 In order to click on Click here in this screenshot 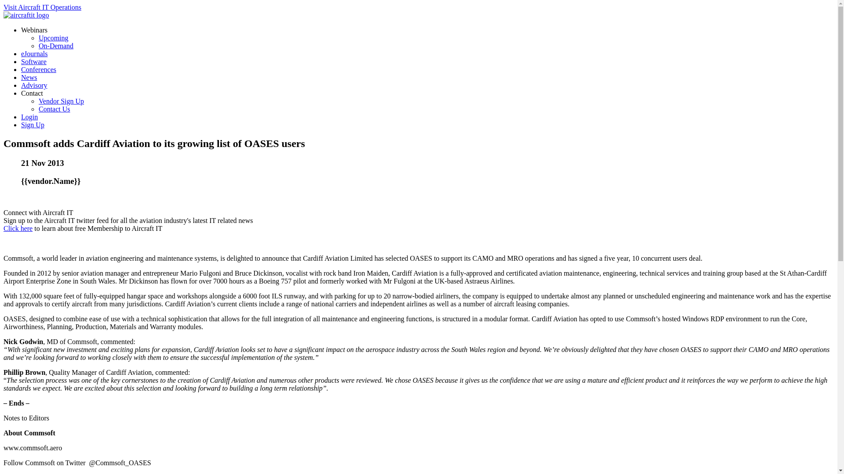, I will do `click(18, 228)`.